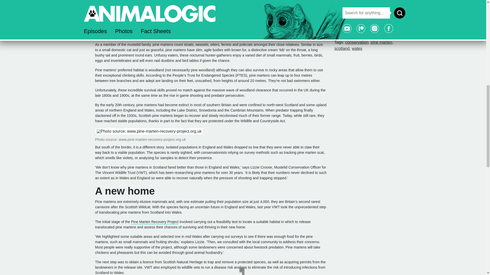 Image resolution: width=490 pixels, height=275 pixels. What do you see at coordinates (357, 48) in the screenshot?
I see `wales` at bounding box center [357, 48].